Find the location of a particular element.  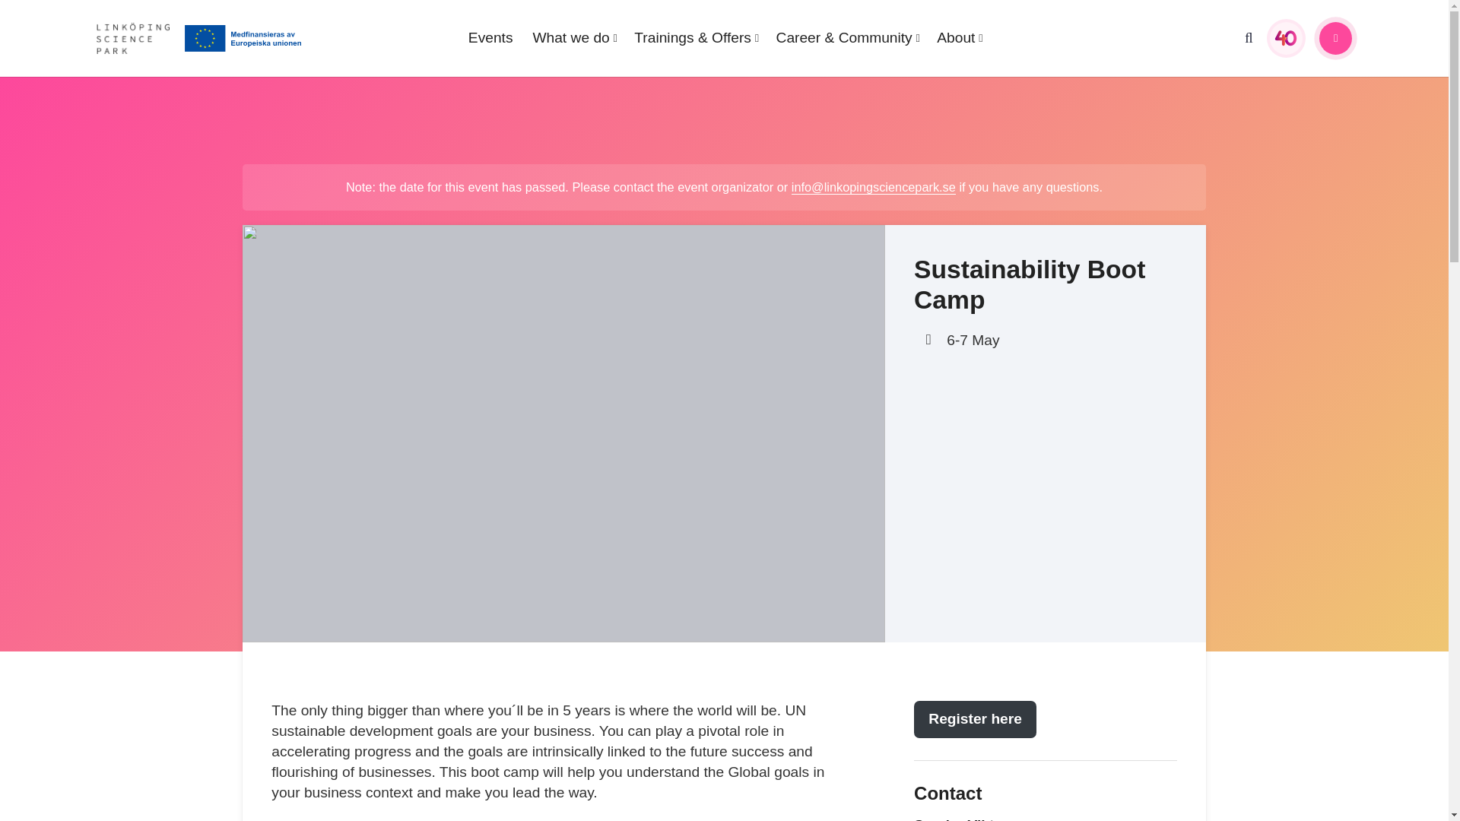

What we do is located at coordinates (574, 37).